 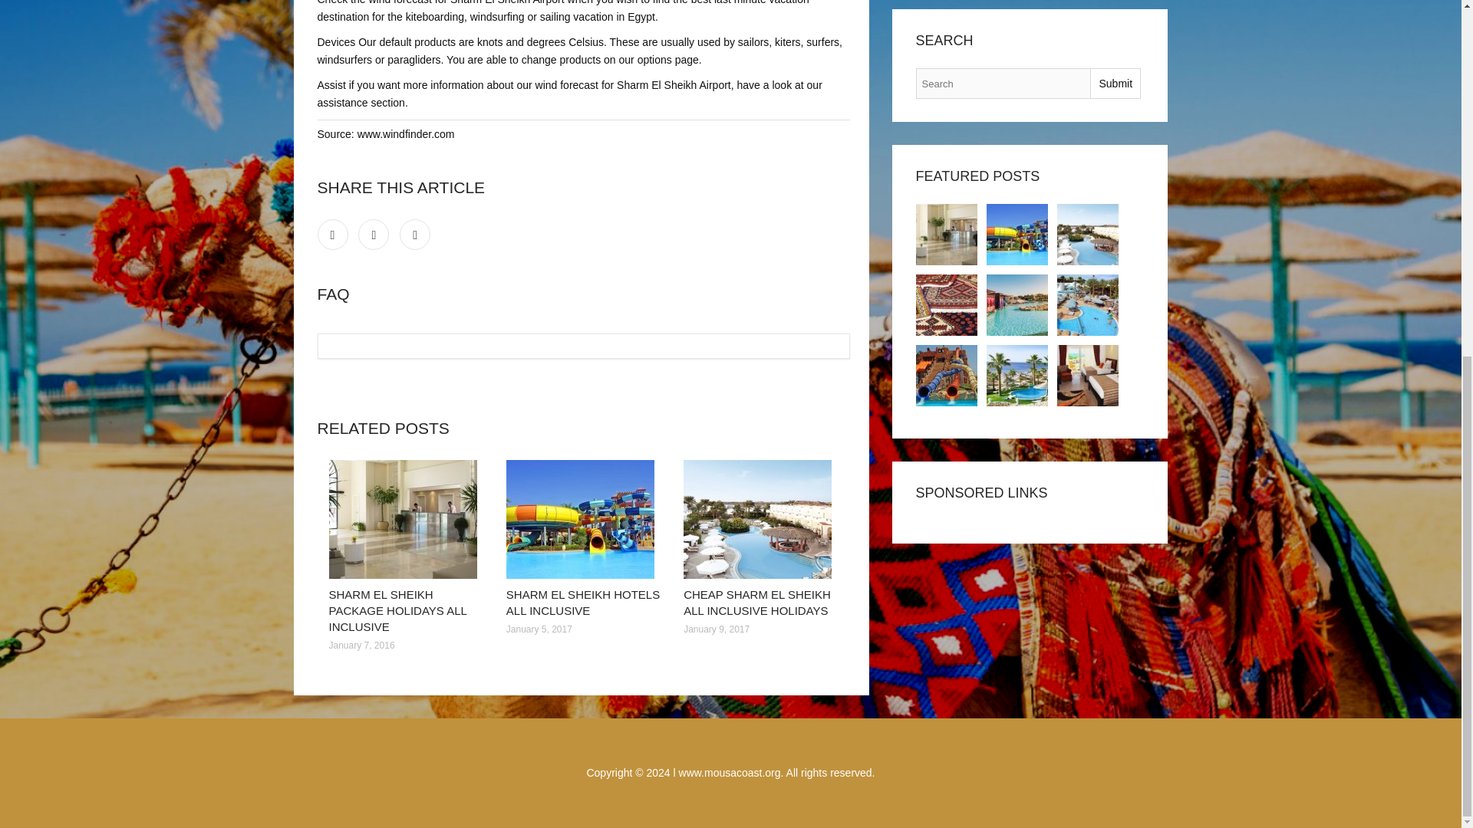 What do you see at coordinates (583, 602) in the screenshot?
I see `SHARM EL SHEIKH HOTELS ALL INCLUSIVE` at bounding box center [583, 602].